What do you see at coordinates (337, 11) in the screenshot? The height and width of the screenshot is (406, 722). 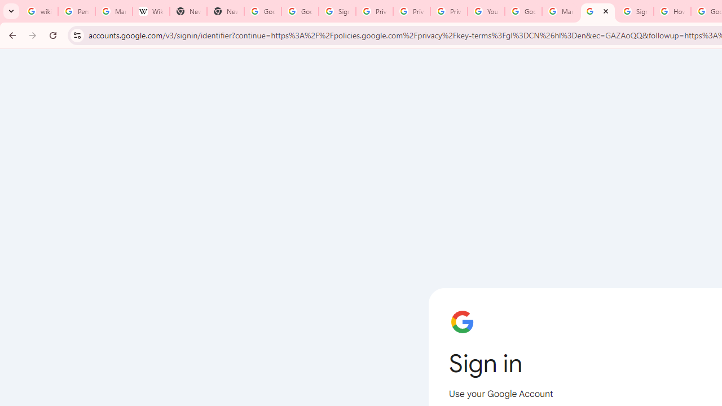 I see `Sign in - Google Accounts` at bounding box center [337, 11].